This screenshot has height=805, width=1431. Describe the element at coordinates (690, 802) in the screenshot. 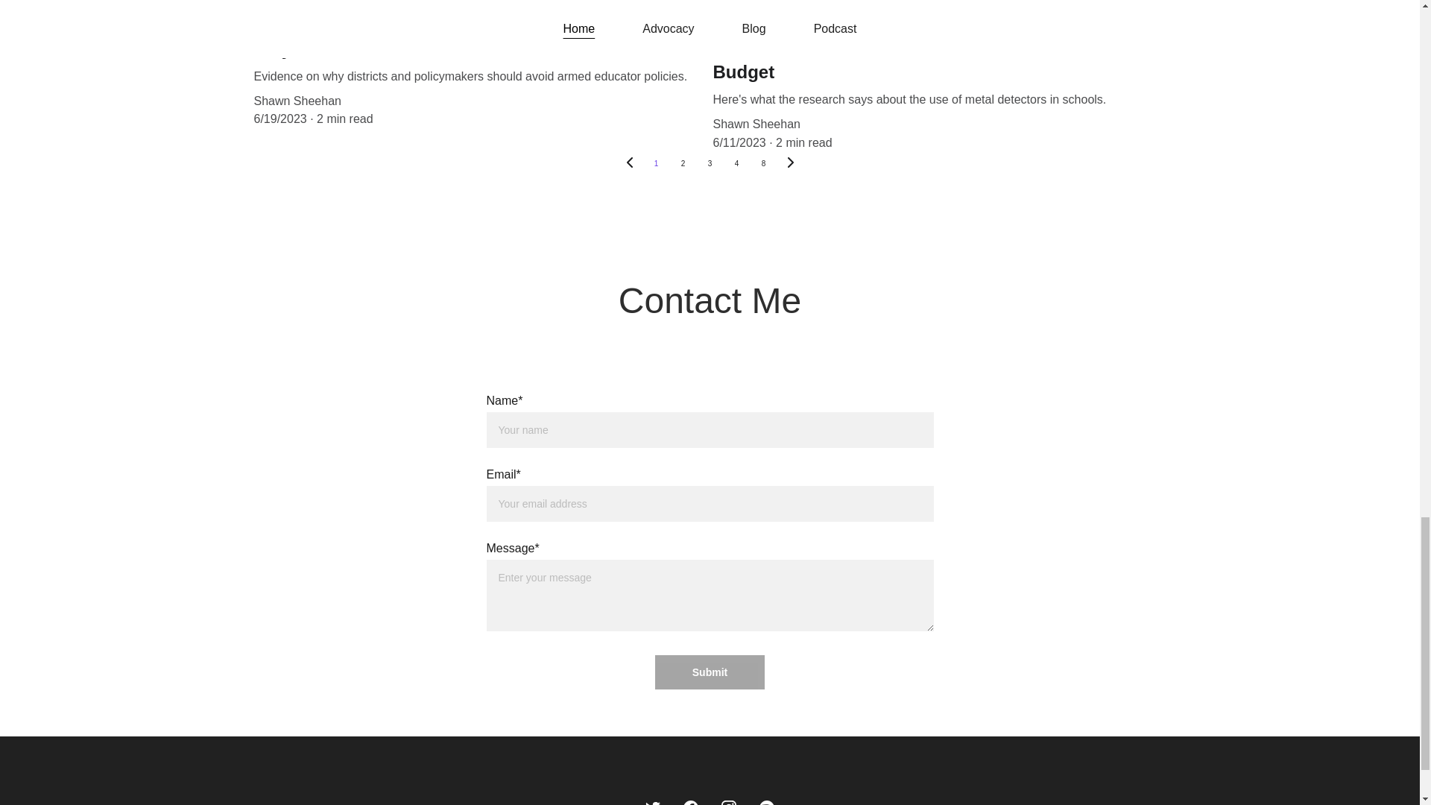

I see `Go to Facebook page` at that location.